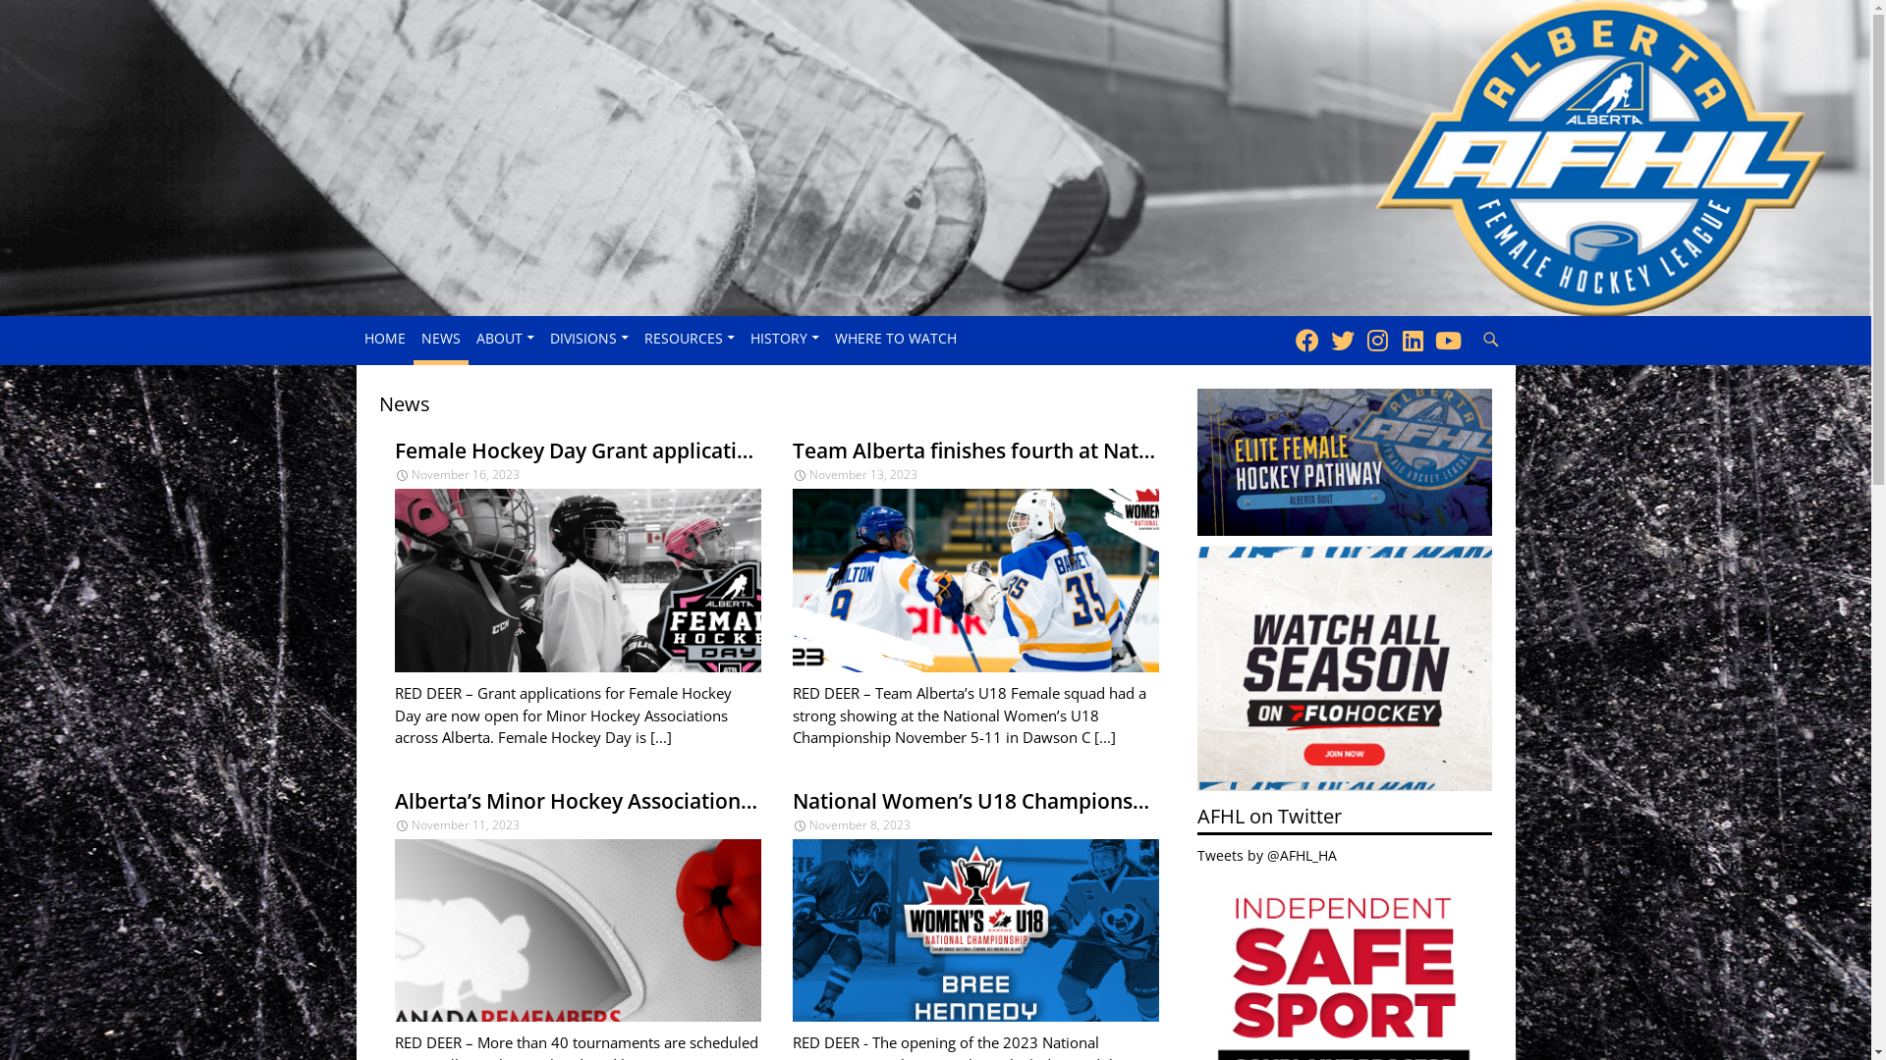 The height and width of the screenshot is (1060, 1886). I want to click on Twitter, so click(1342, 340).